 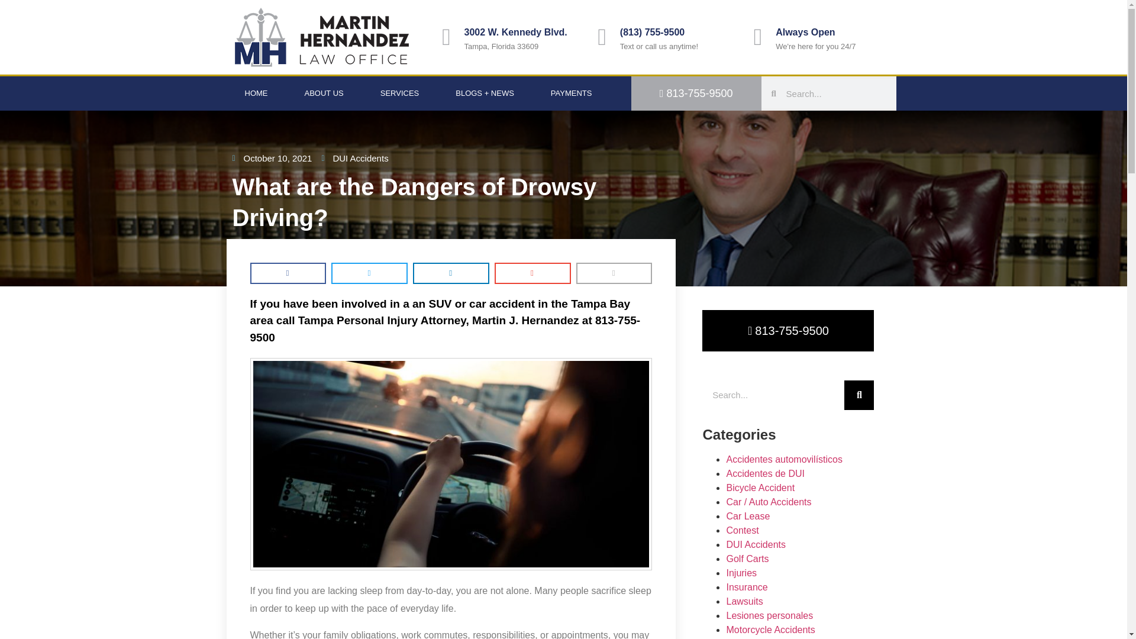 What do you see at coordinates (324, 93) in the screenshot?
I see `ABOUT US` at bounding box center [324, 93].